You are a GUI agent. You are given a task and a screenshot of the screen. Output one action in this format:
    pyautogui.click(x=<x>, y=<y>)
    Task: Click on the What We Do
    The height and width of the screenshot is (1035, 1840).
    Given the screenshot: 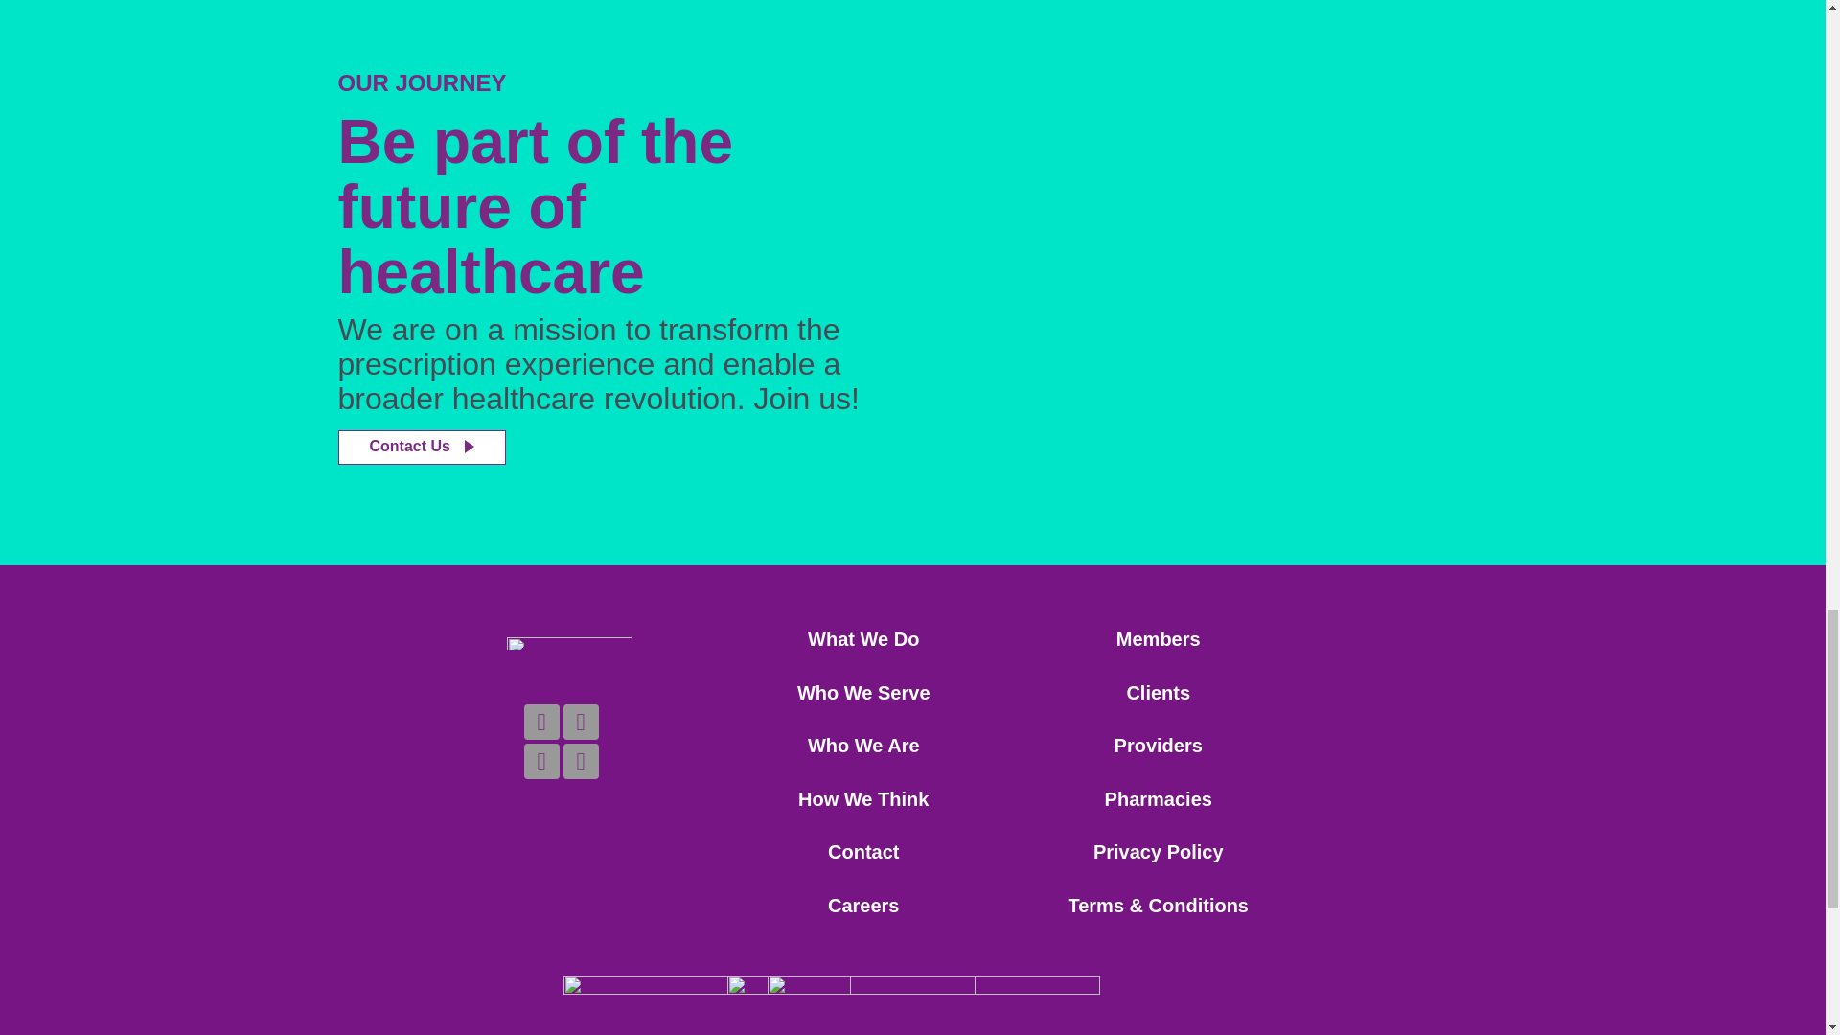 What is the action you would take?
    pyautogui.click(x=862, y=638)
    